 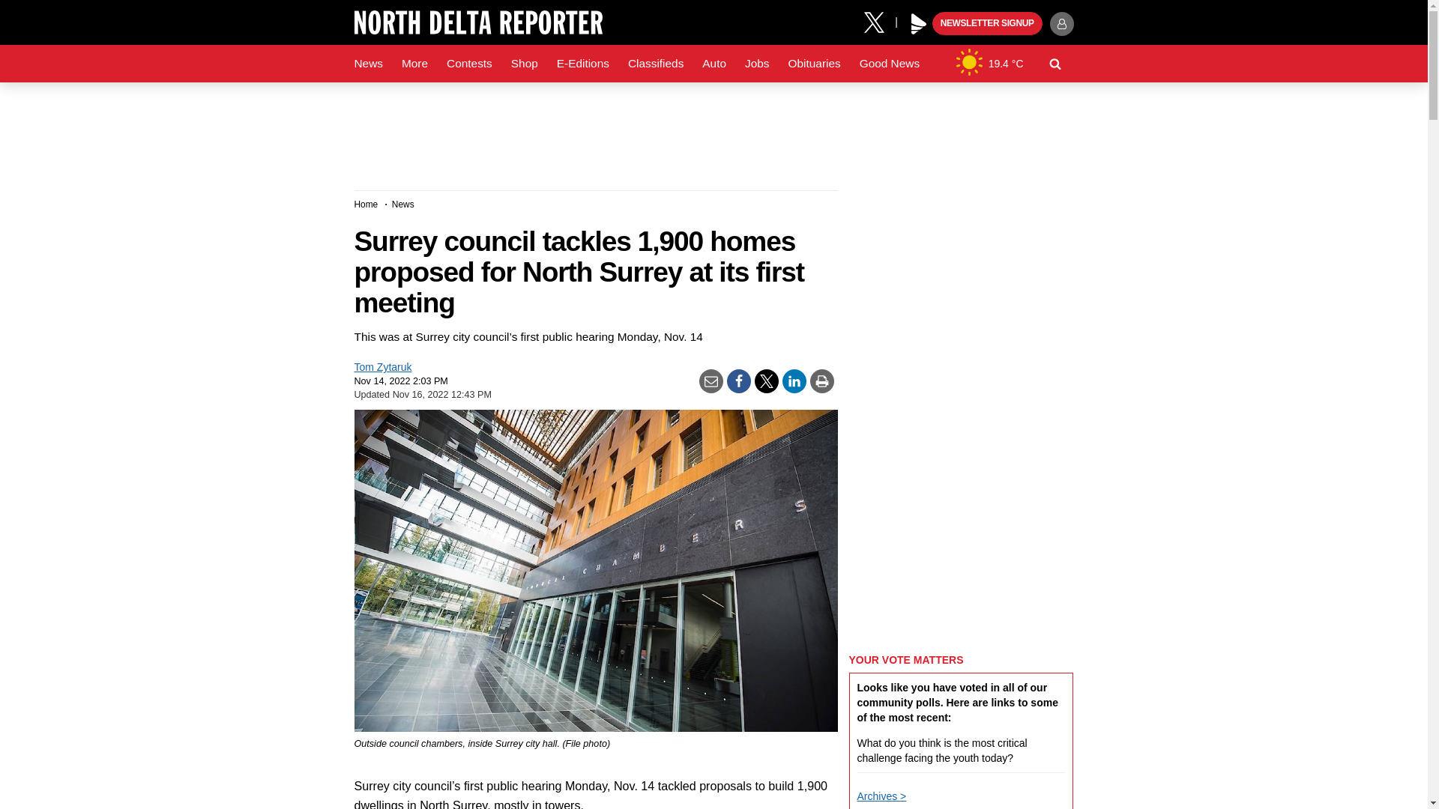 I want to click on NEWSLETTER SIGNUP, so click(x=987, y=24).